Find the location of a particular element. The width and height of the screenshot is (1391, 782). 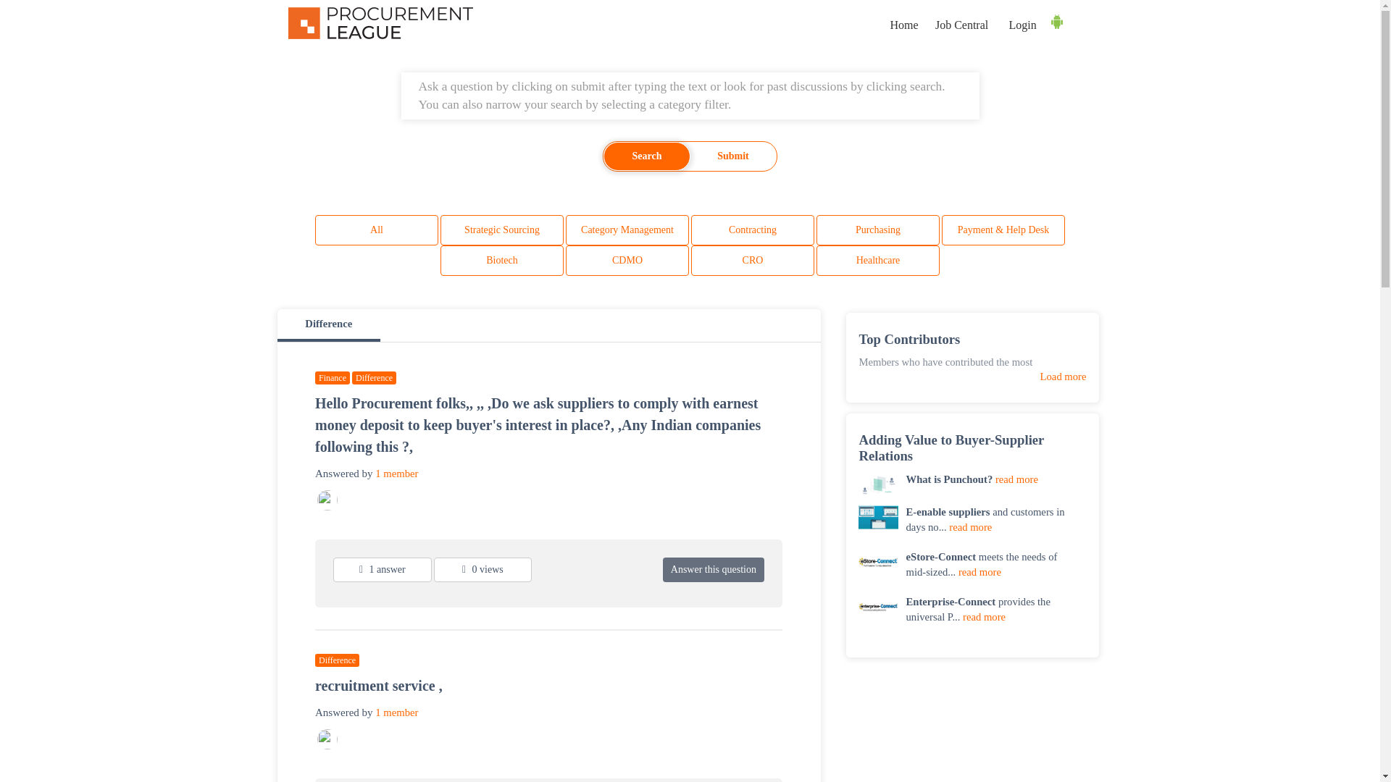

Difference is located at coordinates (374, 377).